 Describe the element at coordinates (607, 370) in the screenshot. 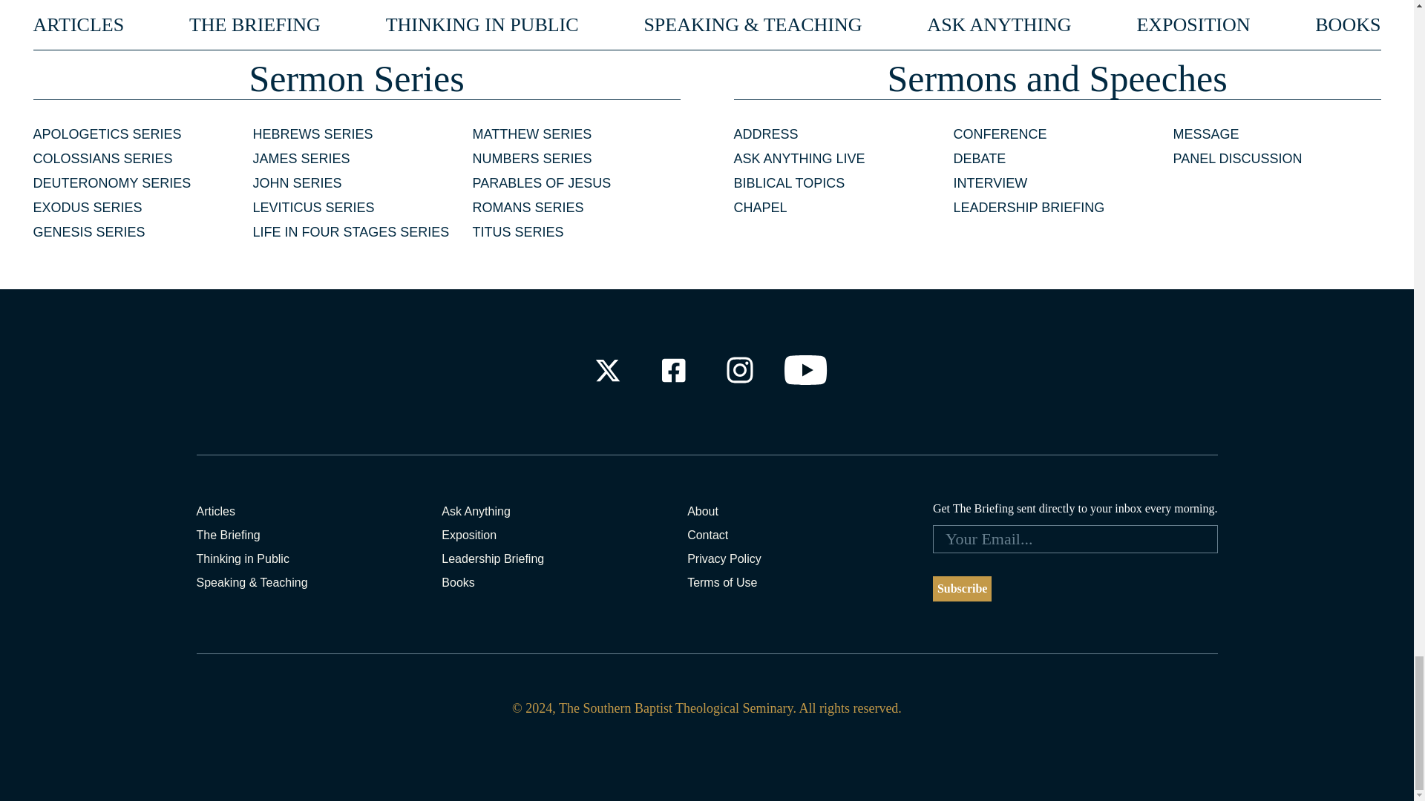

I see `Check out our X Profile` at that location.